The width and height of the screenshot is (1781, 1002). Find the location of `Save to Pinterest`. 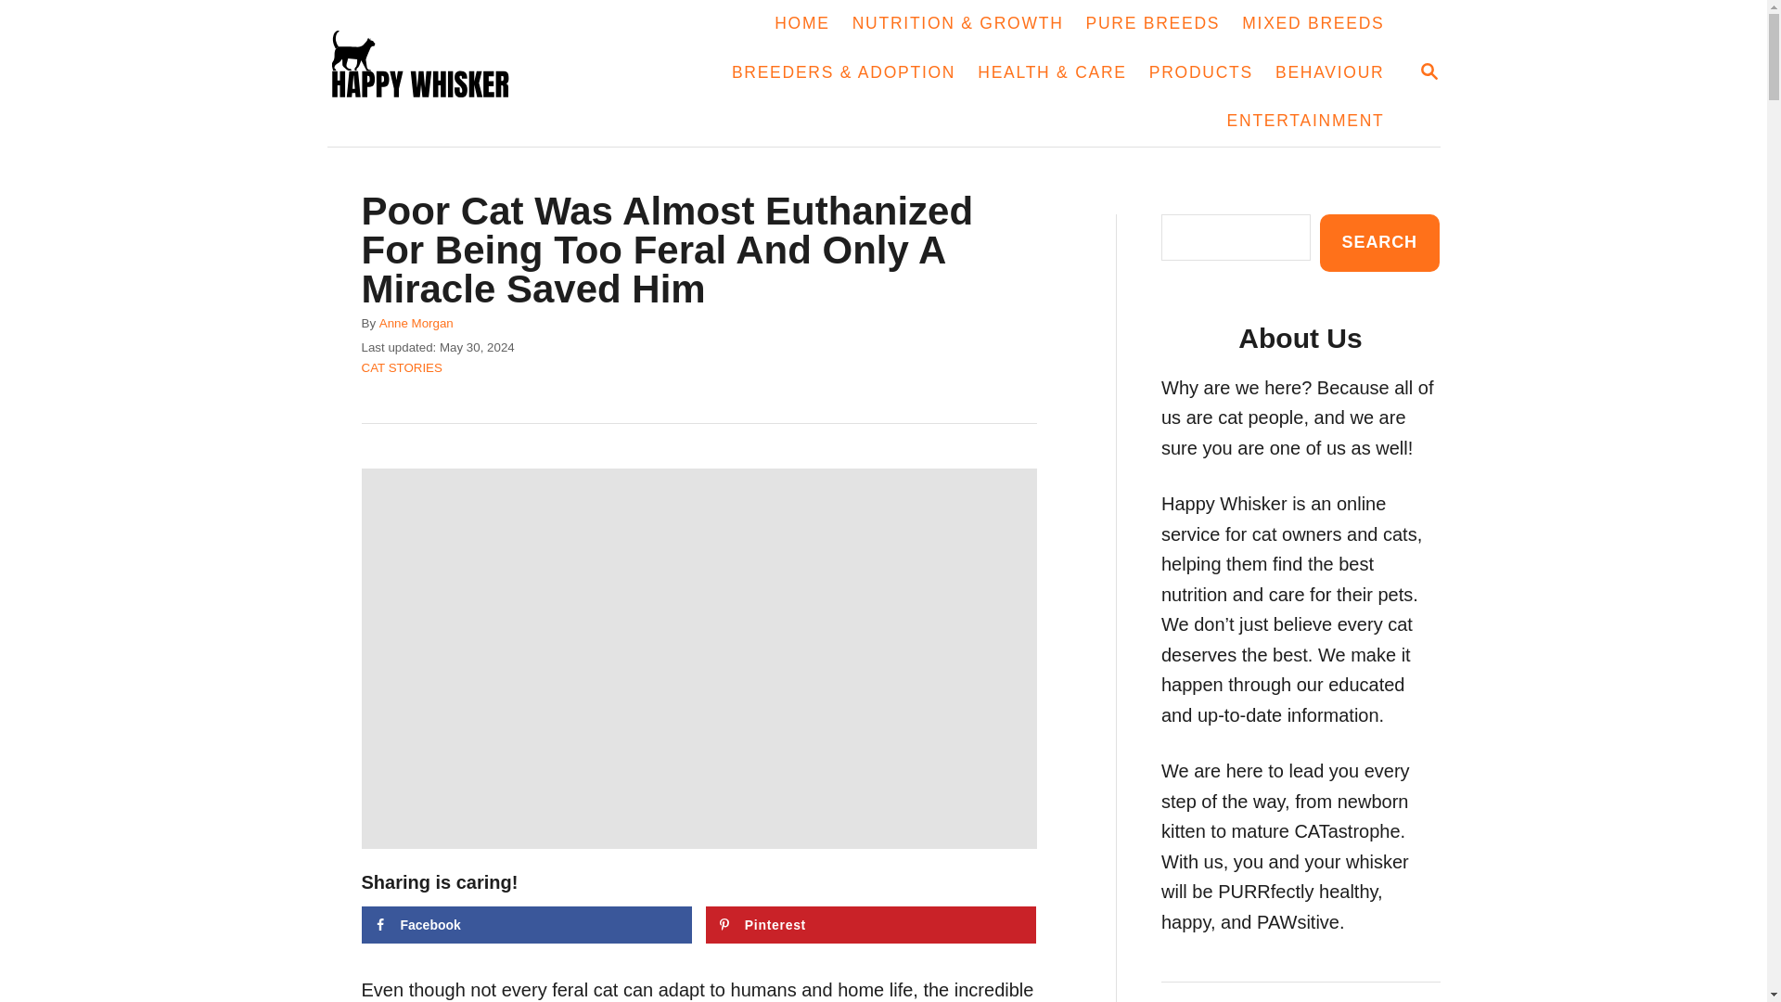

Save to Pinterest is located at coordinates (870, 925).